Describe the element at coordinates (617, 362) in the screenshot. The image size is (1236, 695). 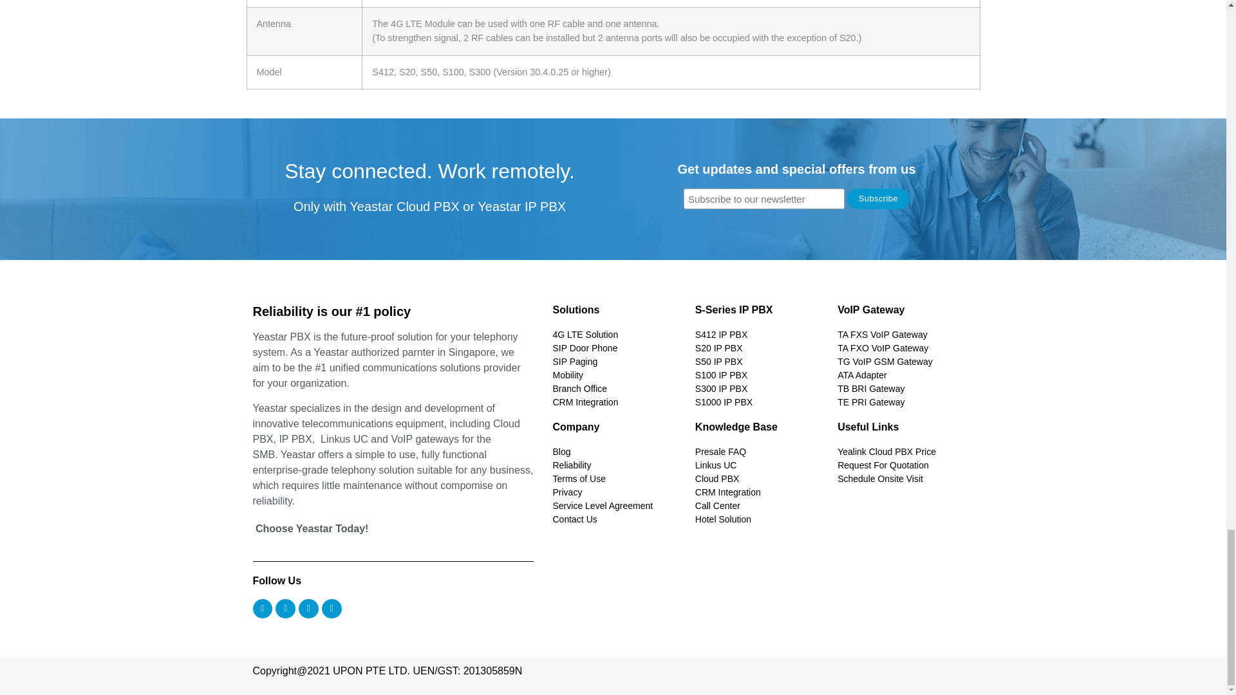
I see `SIP Paging` at that location.